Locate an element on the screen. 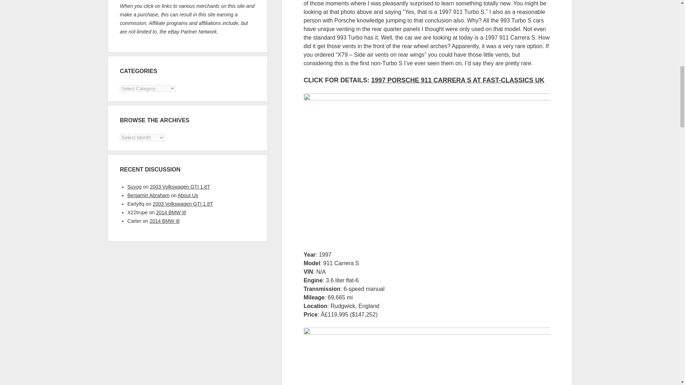 The height and width of the screenshot is (385, 685). 2003 Volkswagen GTI 1.8T is located at coordinates (180, 187).